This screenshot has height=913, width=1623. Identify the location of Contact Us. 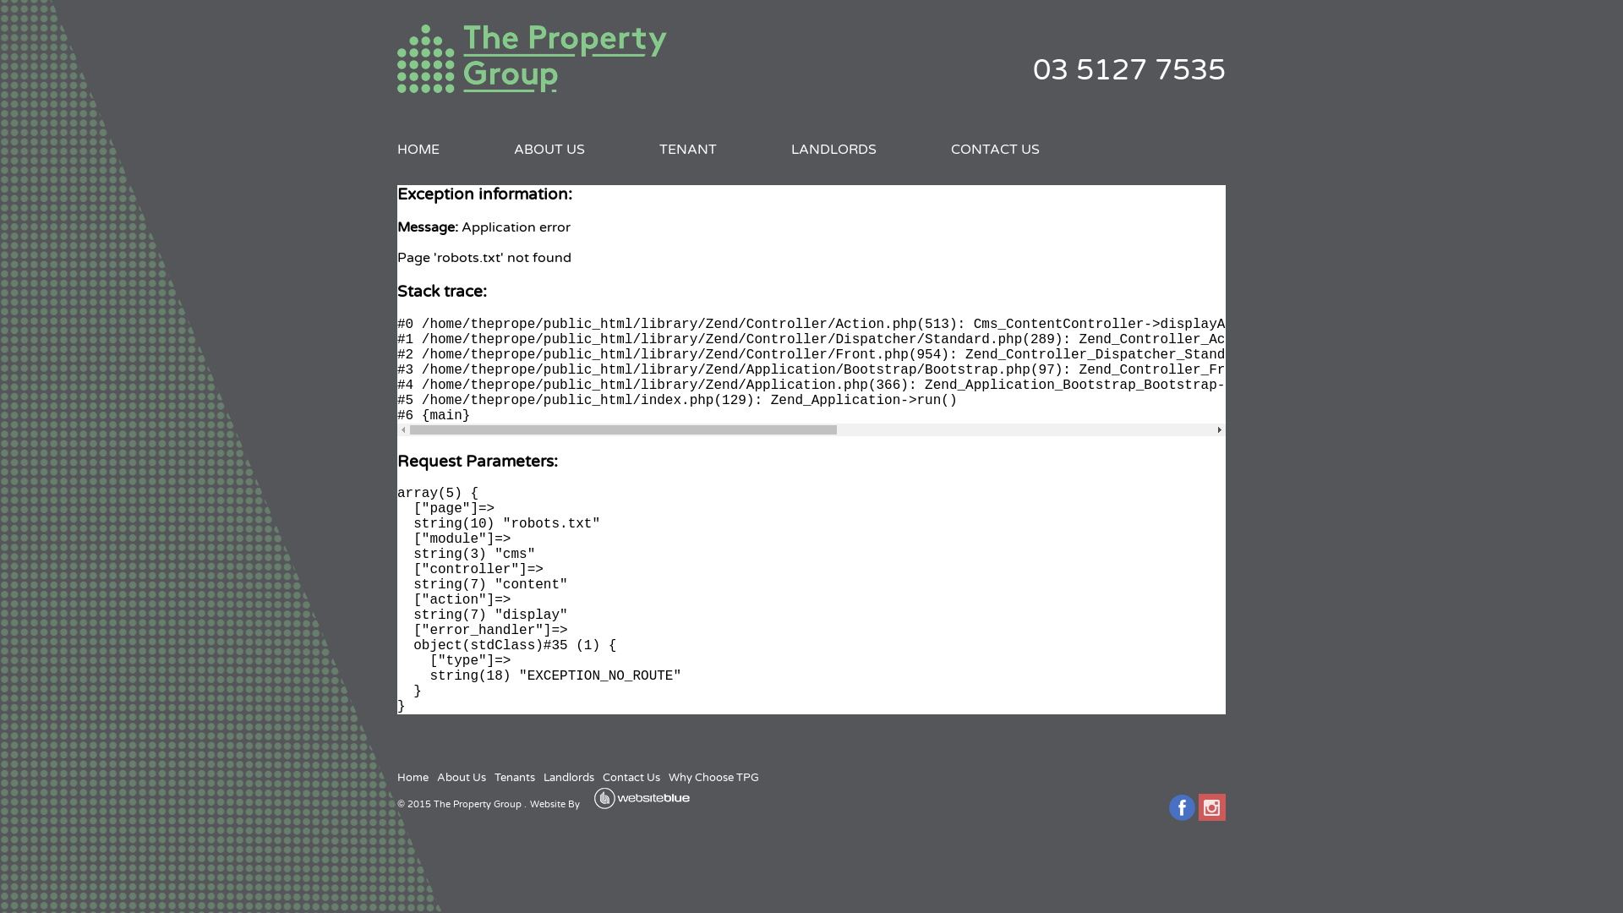
(631, 778).